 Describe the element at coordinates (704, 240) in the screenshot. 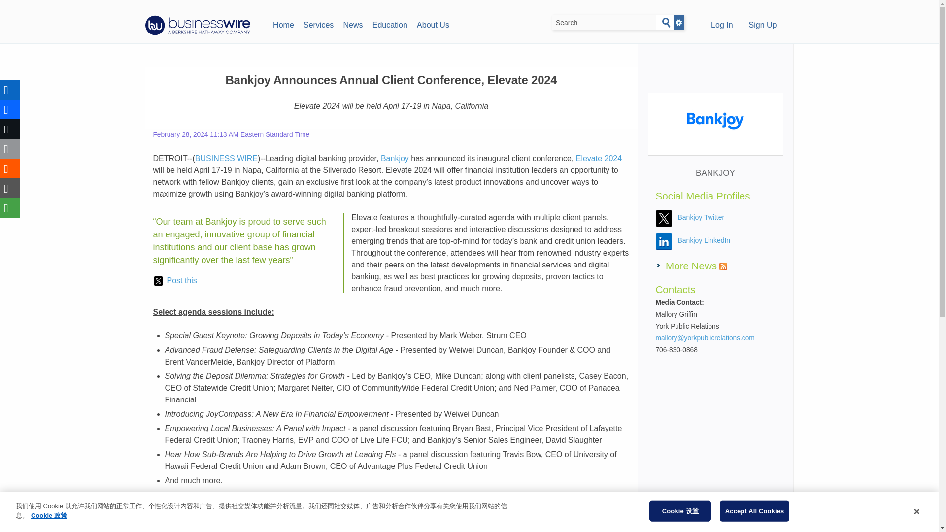

I see `Bankjoy LinkedIn` at that location.